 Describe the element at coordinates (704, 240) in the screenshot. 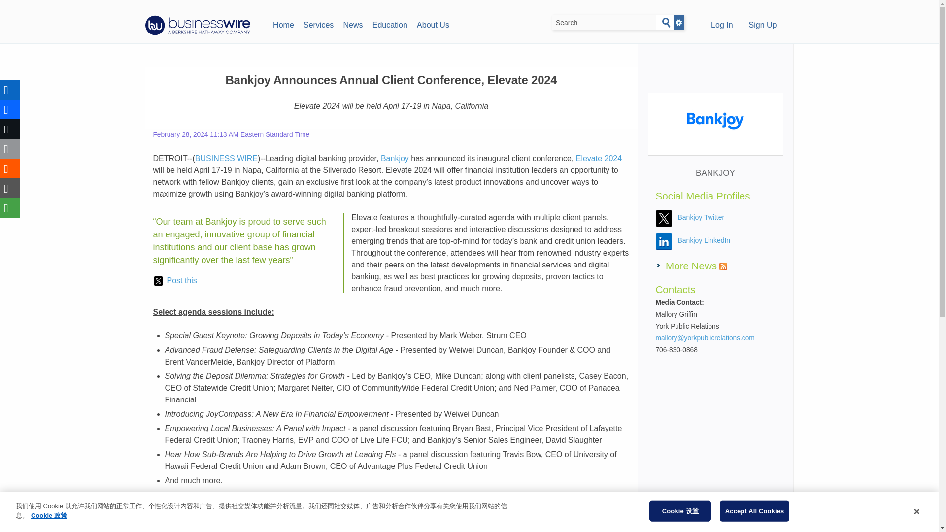

I see `Bankjoy LinkedIn` at that location.